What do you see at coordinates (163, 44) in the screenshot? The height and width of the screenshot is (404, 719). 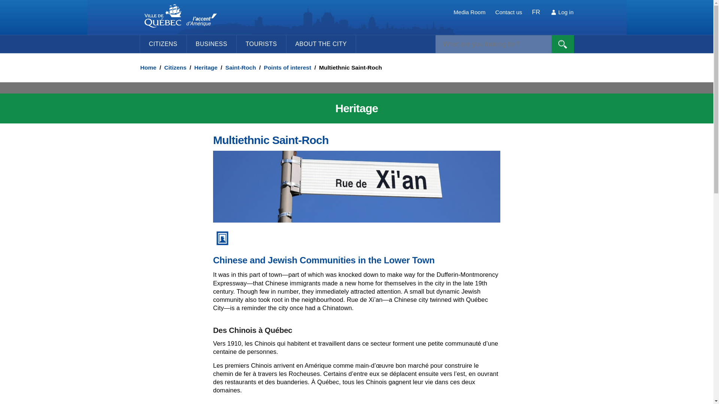 I see `CITIZENS` at bounding box center [163, 44].